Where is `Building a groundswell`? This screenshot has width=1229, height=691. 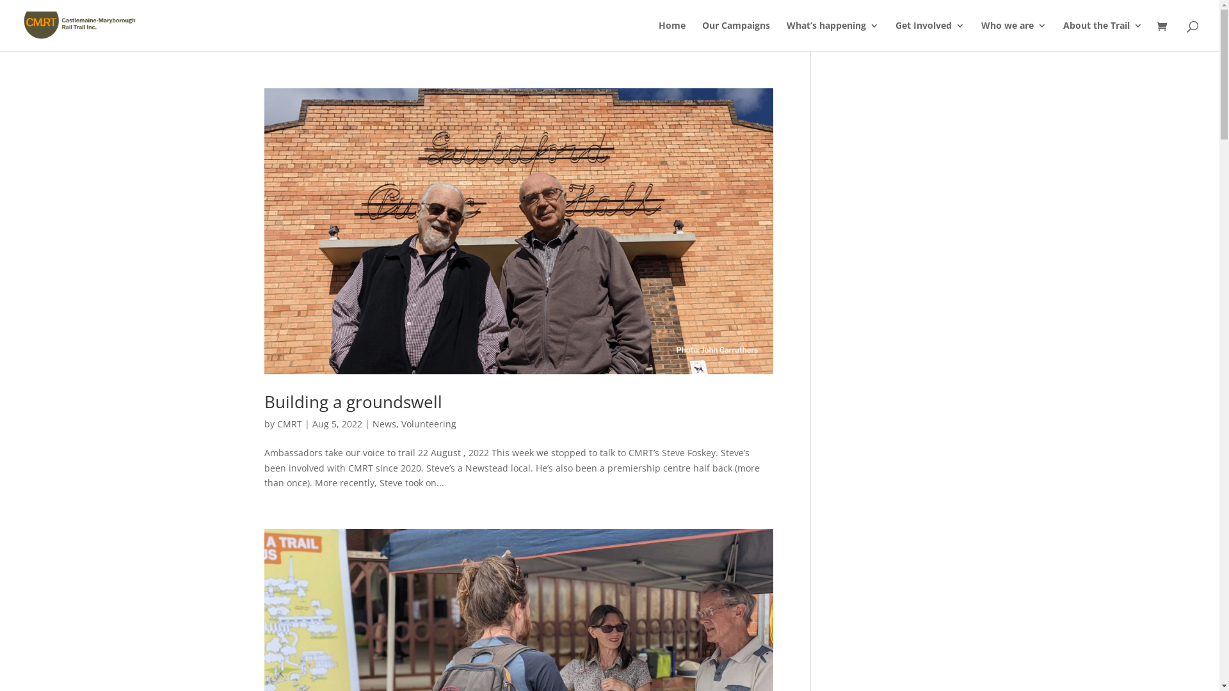
Building a groundswell is located at coordinates (353, 402).